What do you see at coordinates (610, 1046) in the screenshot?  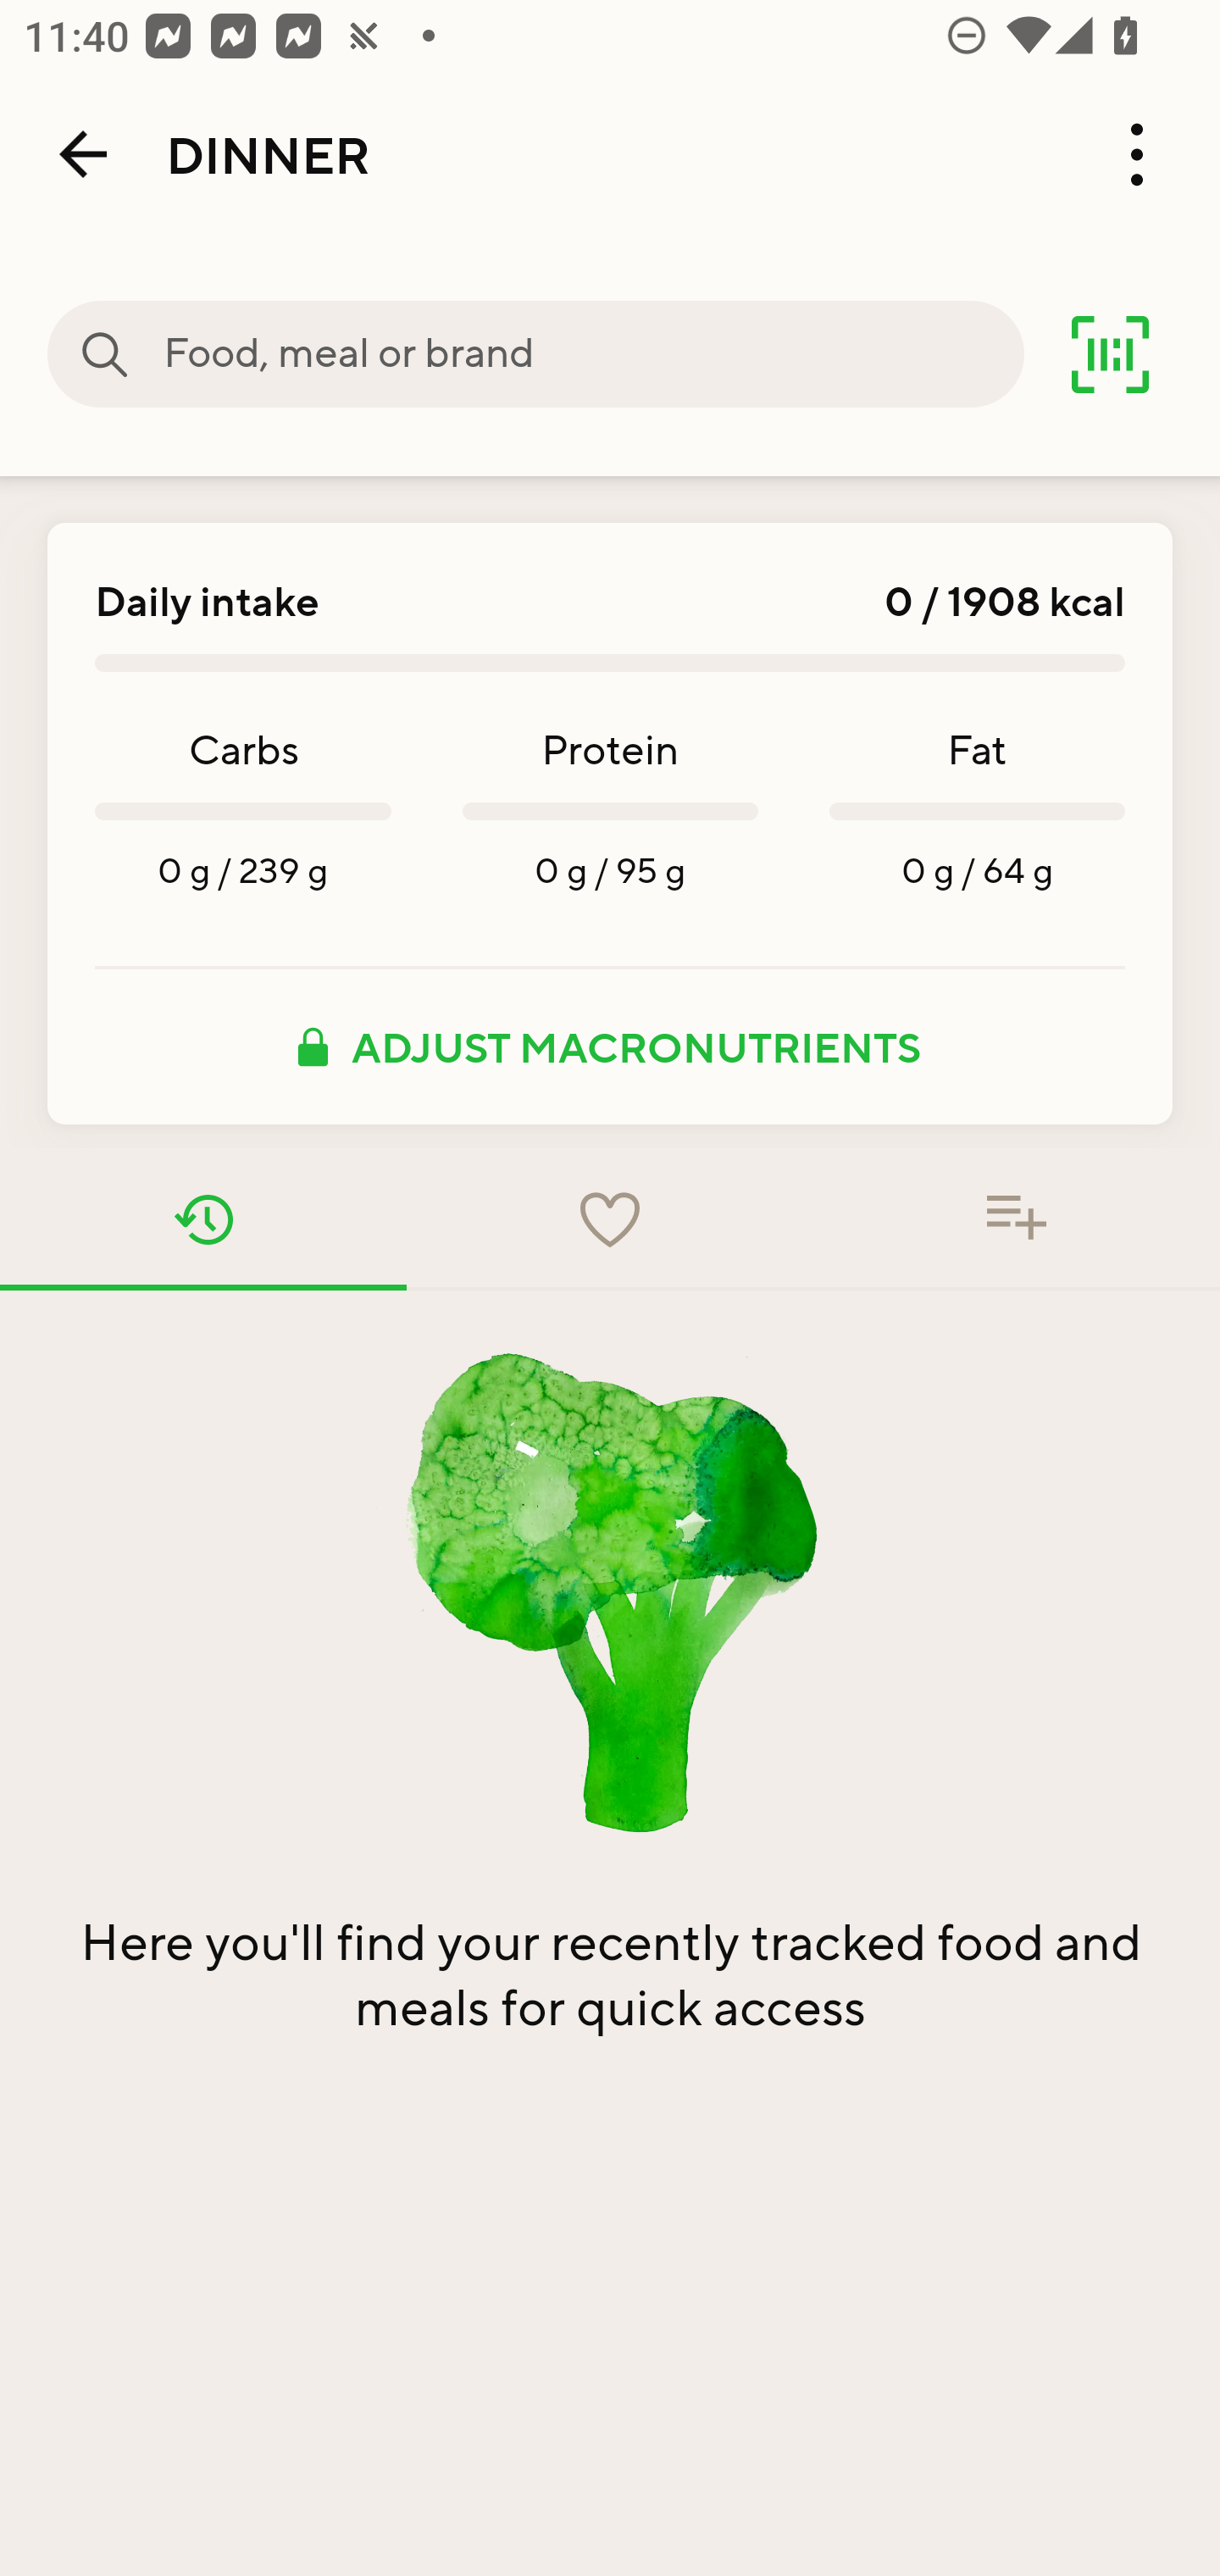 I see `ADJUST MACRONUTRIENTS` at bounding box center [610, 1046].